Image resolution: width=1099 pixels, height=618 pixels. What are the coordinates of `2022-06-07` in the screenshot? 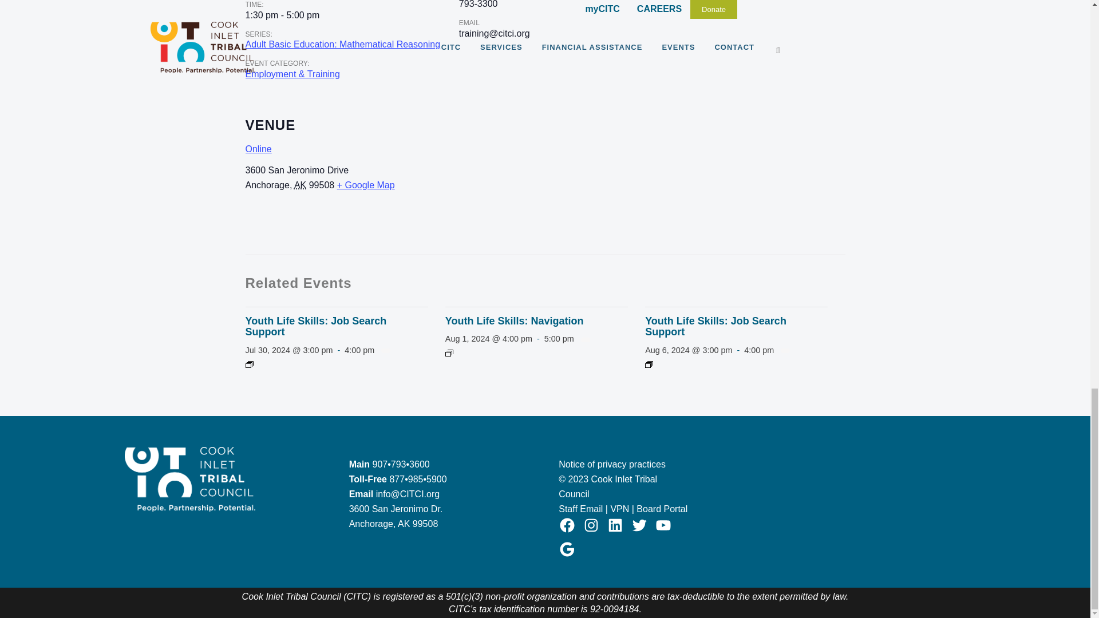 It's located at (282, 15).